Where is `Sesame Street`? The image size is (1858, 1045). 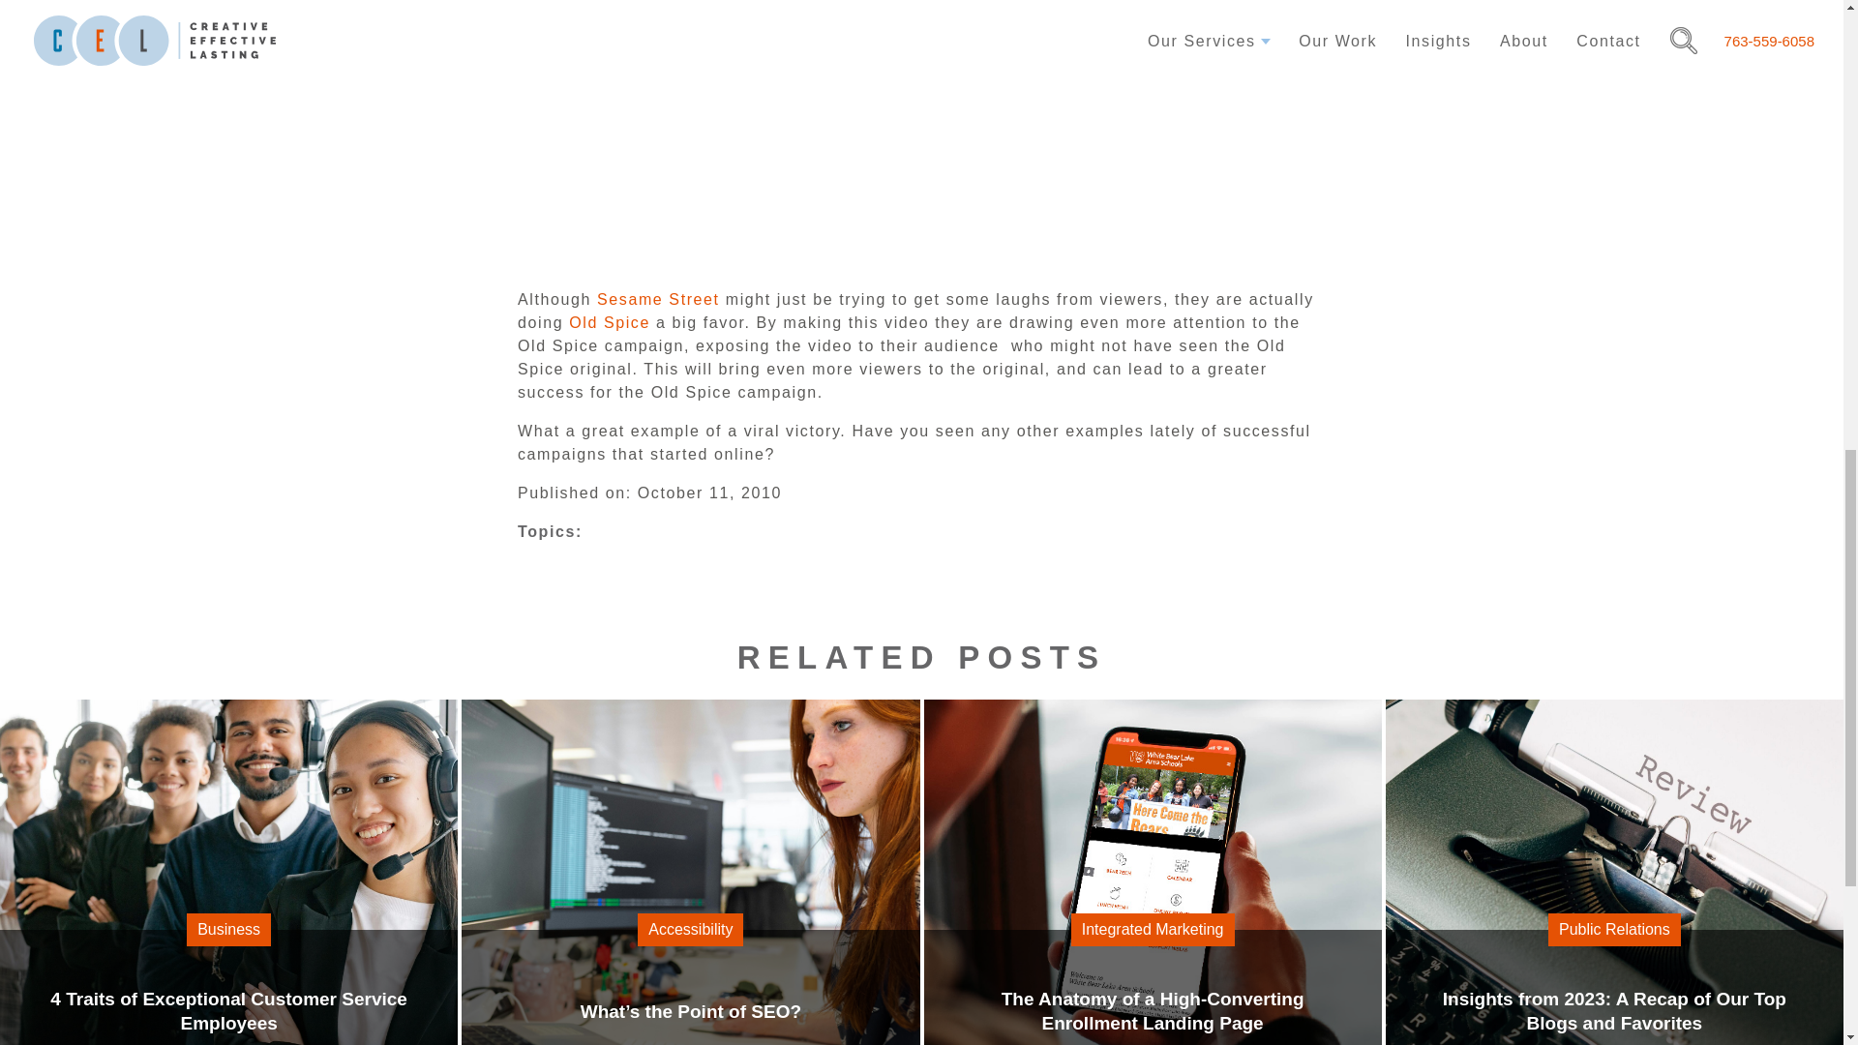 Sesame Street is located at coordinates (228, 987).